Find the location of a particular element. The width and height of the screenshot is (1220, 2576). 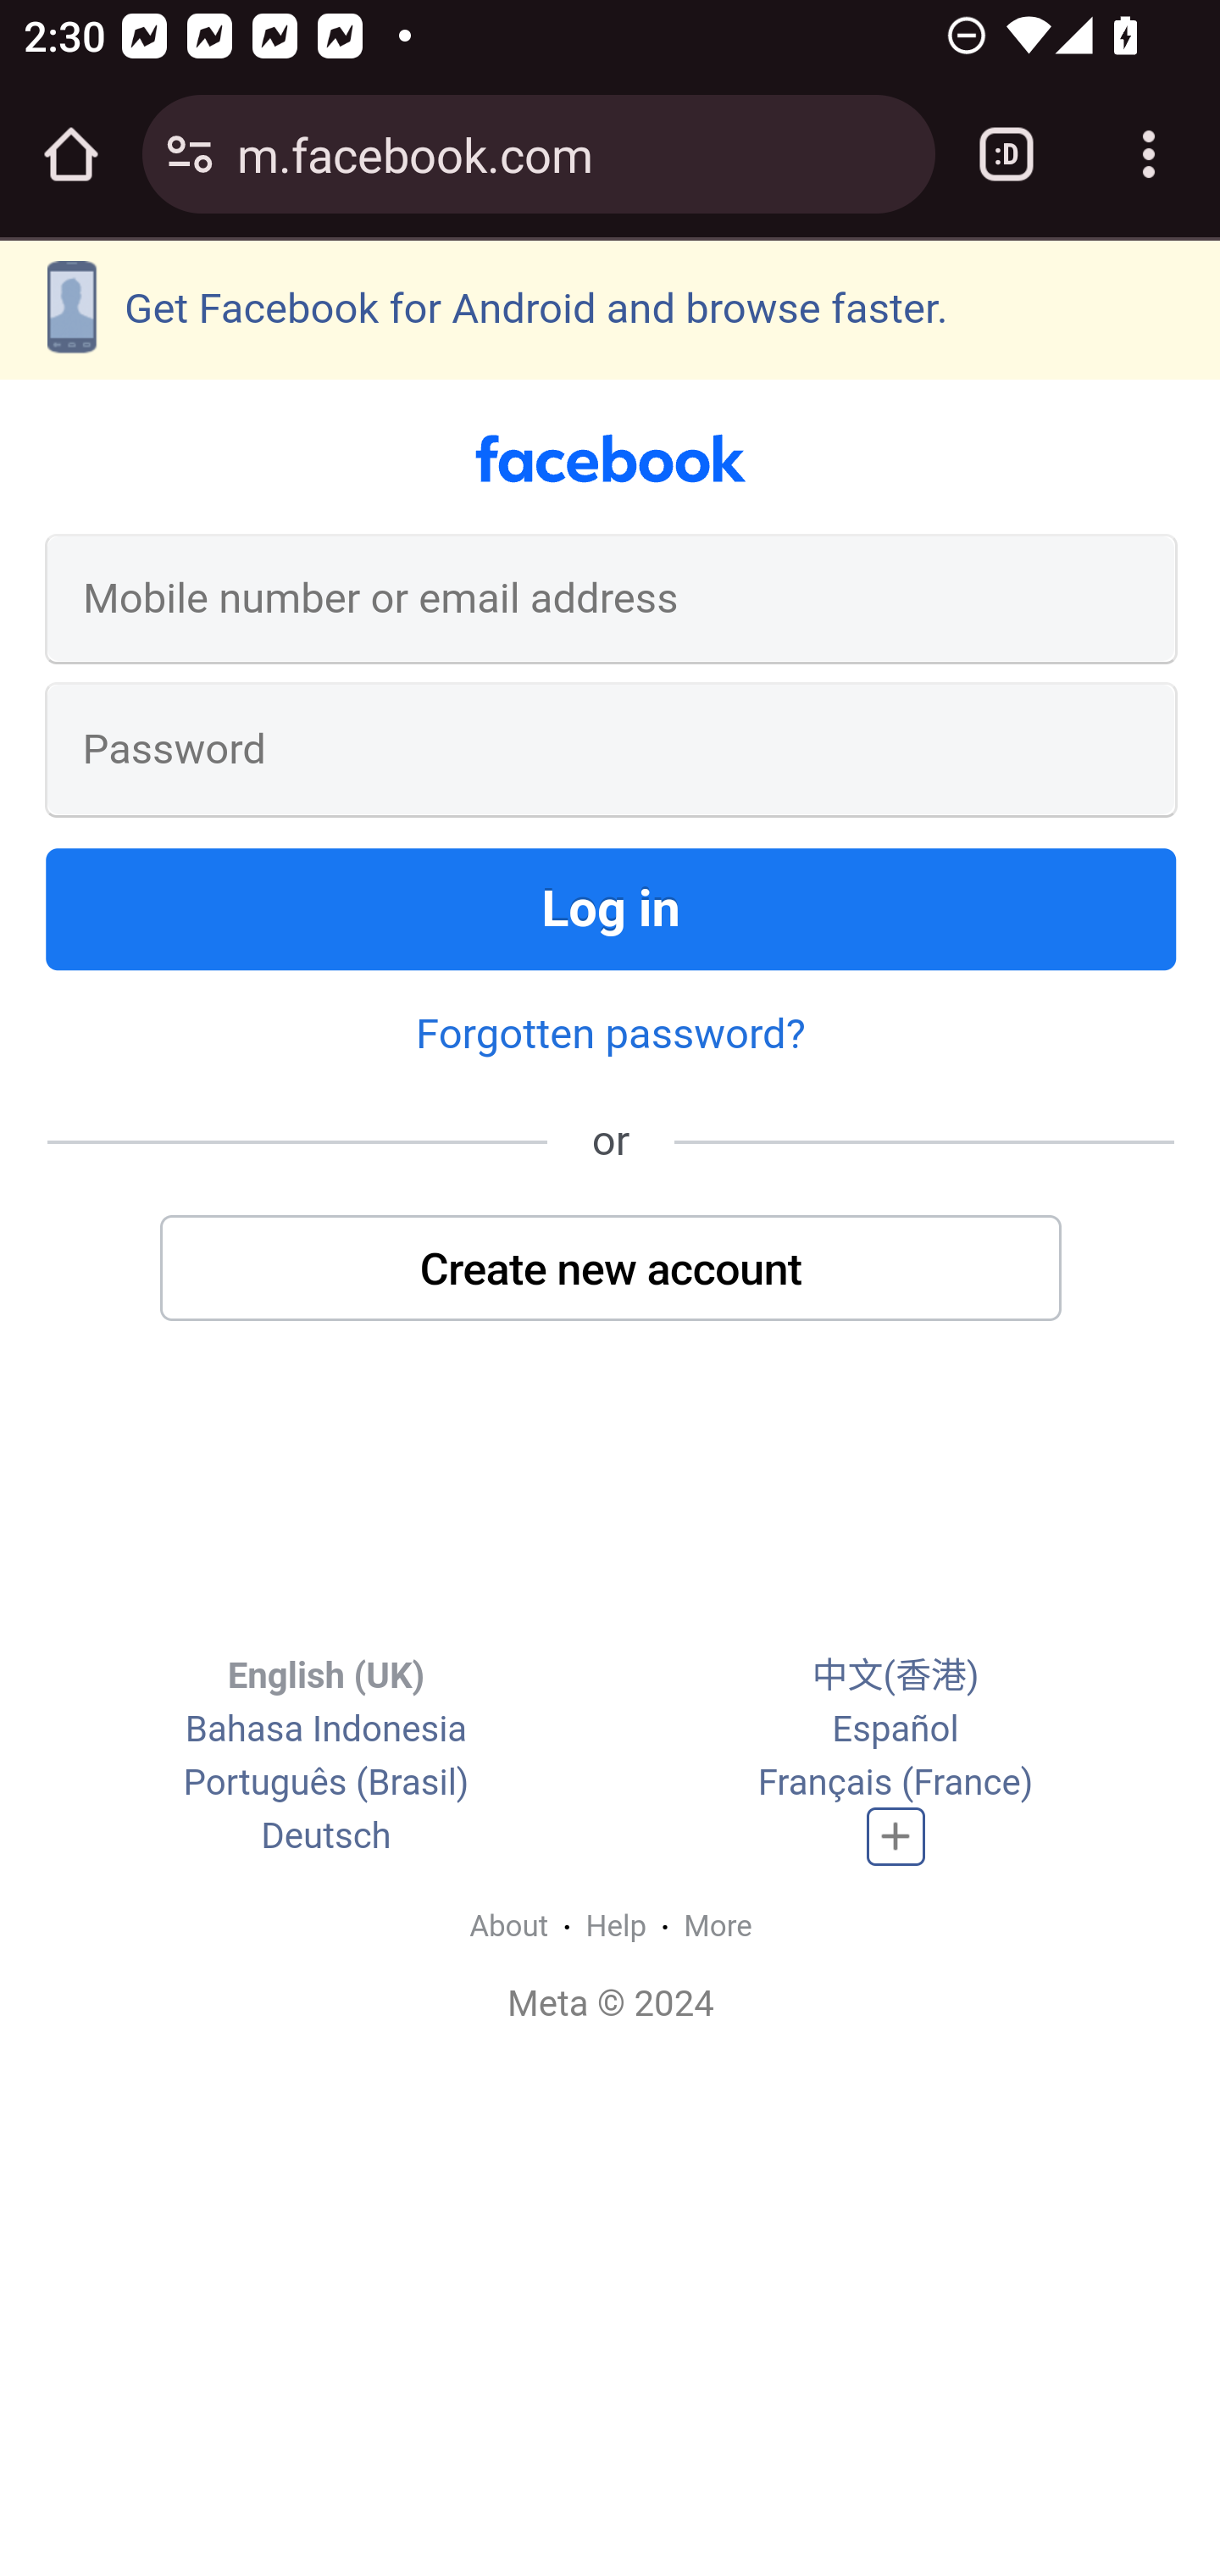

facebook is located at coordinates (611, 459).